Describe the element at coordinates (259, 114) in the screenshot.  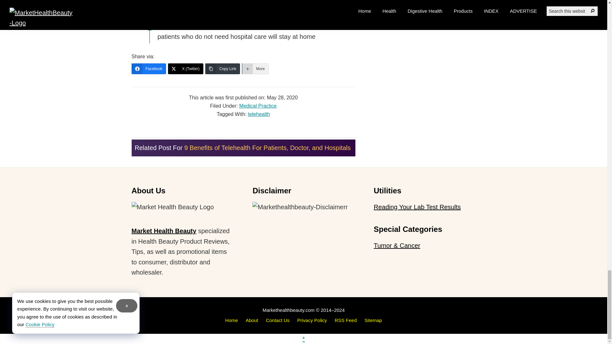
I see `telehealth` at that location.